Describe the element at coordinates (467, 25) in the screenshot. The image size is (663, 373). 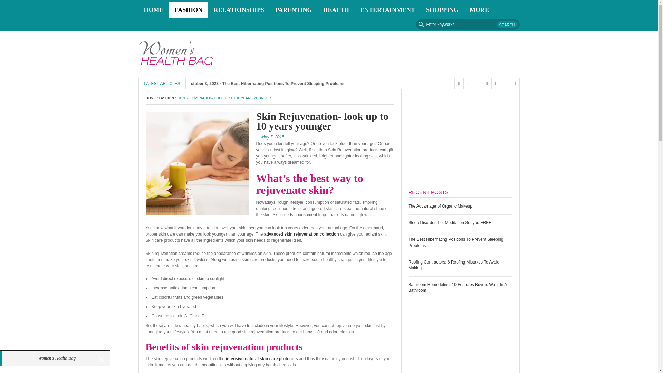
I see `Enter keyworks` at that location.